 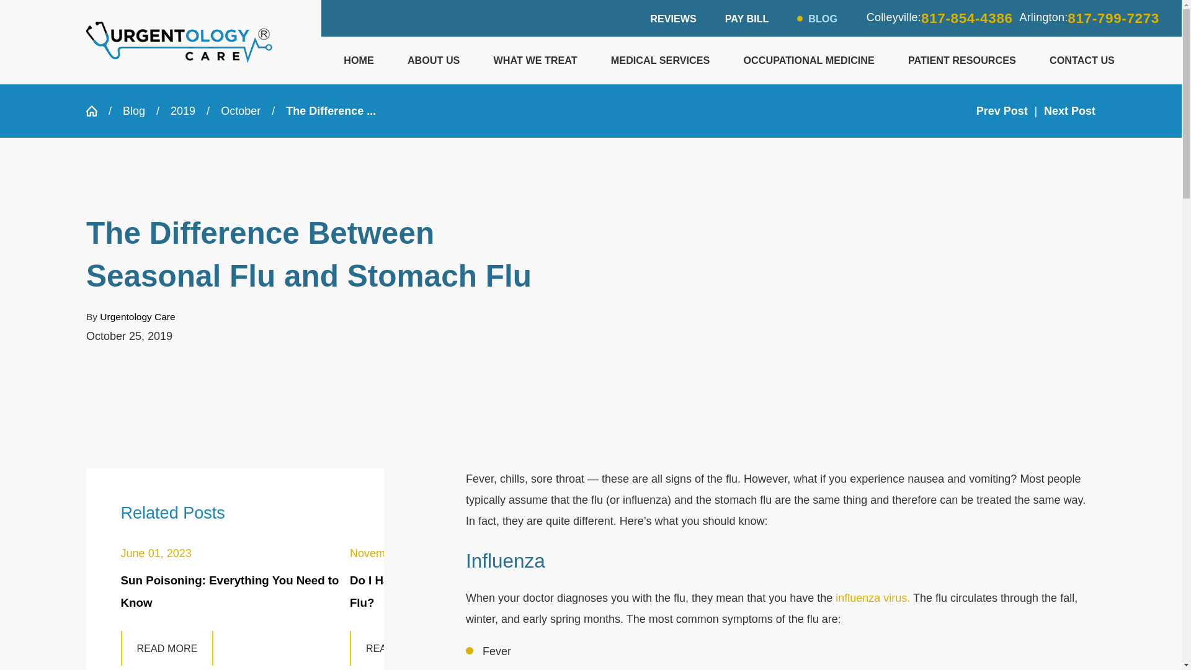 What do you see at coordinates (536, 61) in the screenshot?
I see `WHAT WE TREAT` at bounding box center [536, 61].